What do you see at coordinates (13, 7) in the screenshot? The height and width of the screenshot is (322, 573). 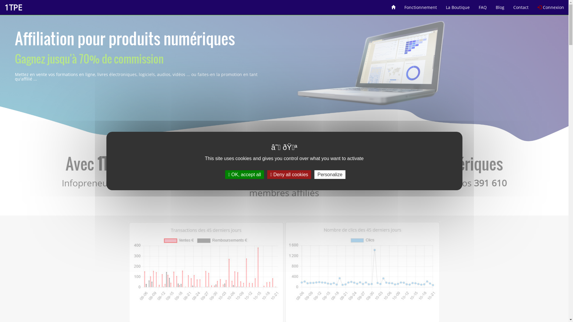 I see `1TPE` at bounding box center [13, 7].